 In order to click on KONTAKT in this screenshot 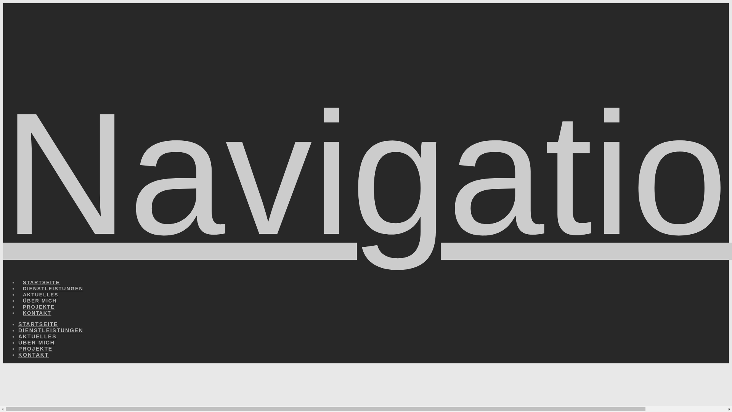, I will do `click(37, 304)`.